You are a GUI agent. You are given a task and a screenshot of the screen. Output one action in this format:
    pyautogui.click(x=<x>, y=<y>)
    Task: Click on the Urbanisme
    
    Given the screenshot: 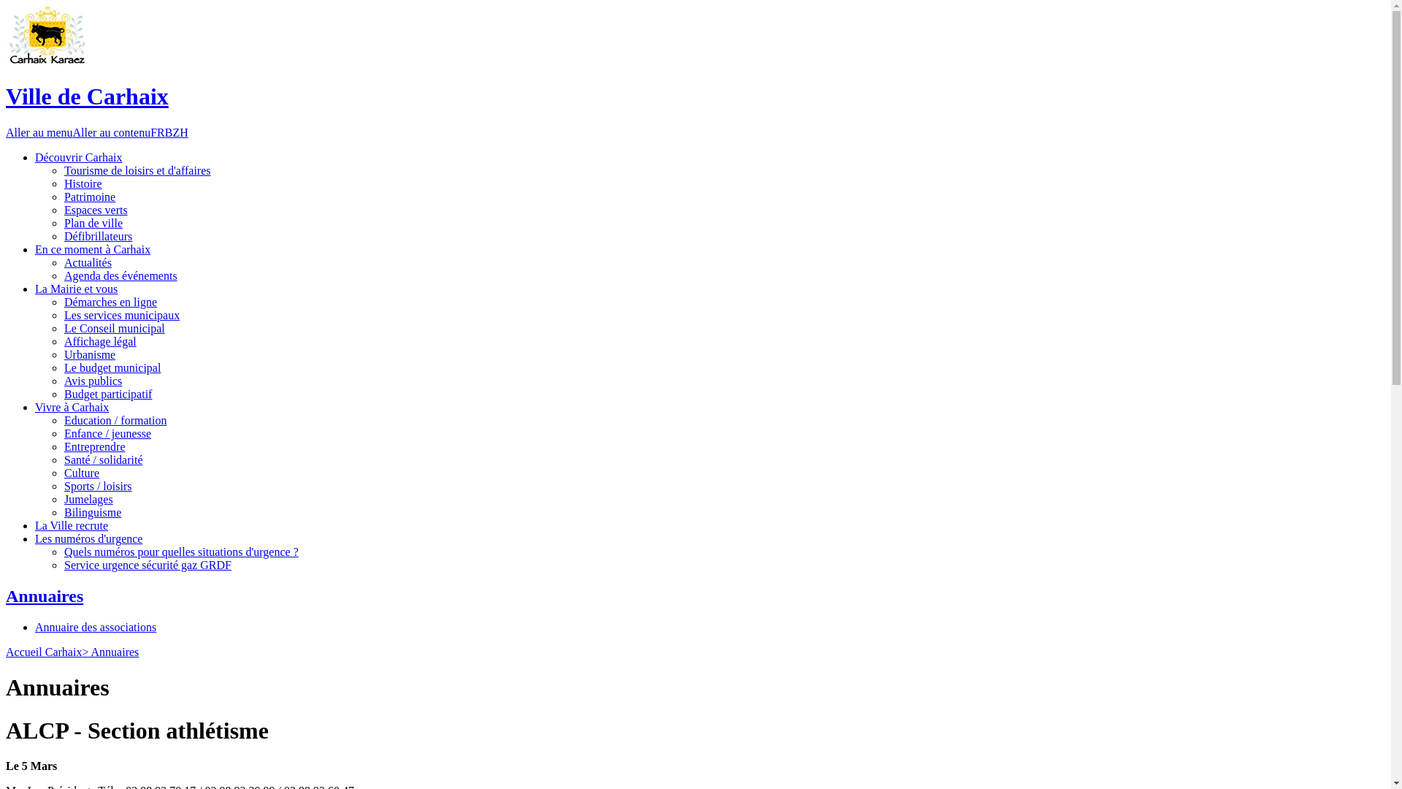 What is the action you would take?
    pyautogui.click(x=90, y=355)
    